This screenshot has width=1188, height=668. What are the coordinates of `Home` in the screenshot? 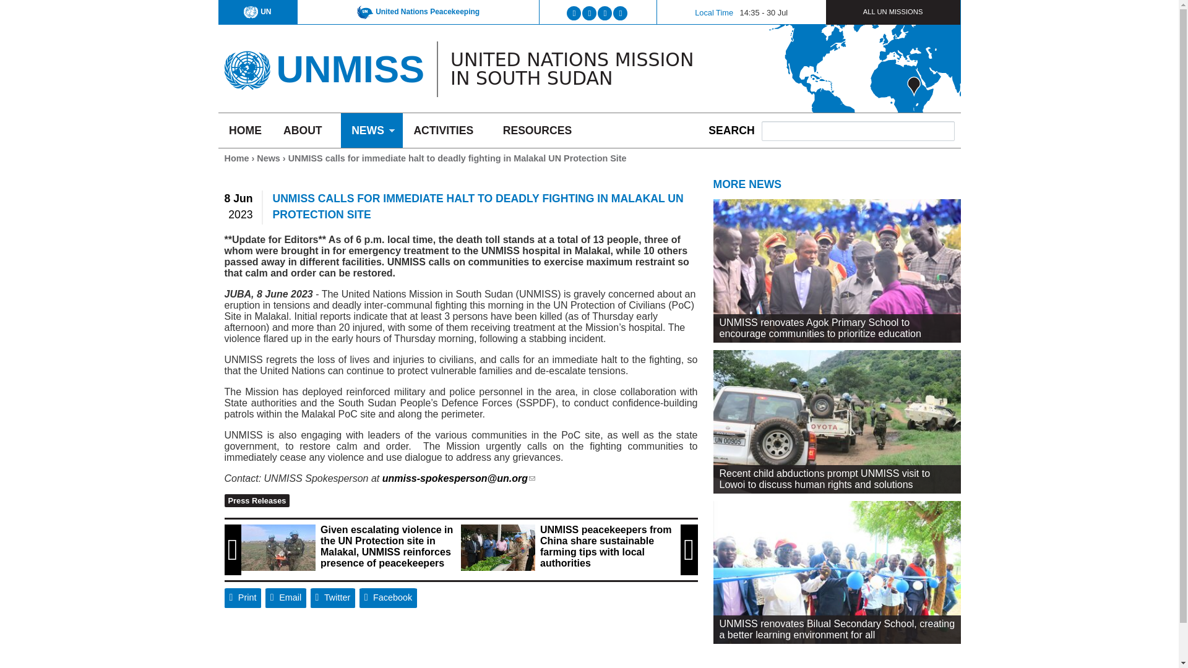 It's located at (350, 68).